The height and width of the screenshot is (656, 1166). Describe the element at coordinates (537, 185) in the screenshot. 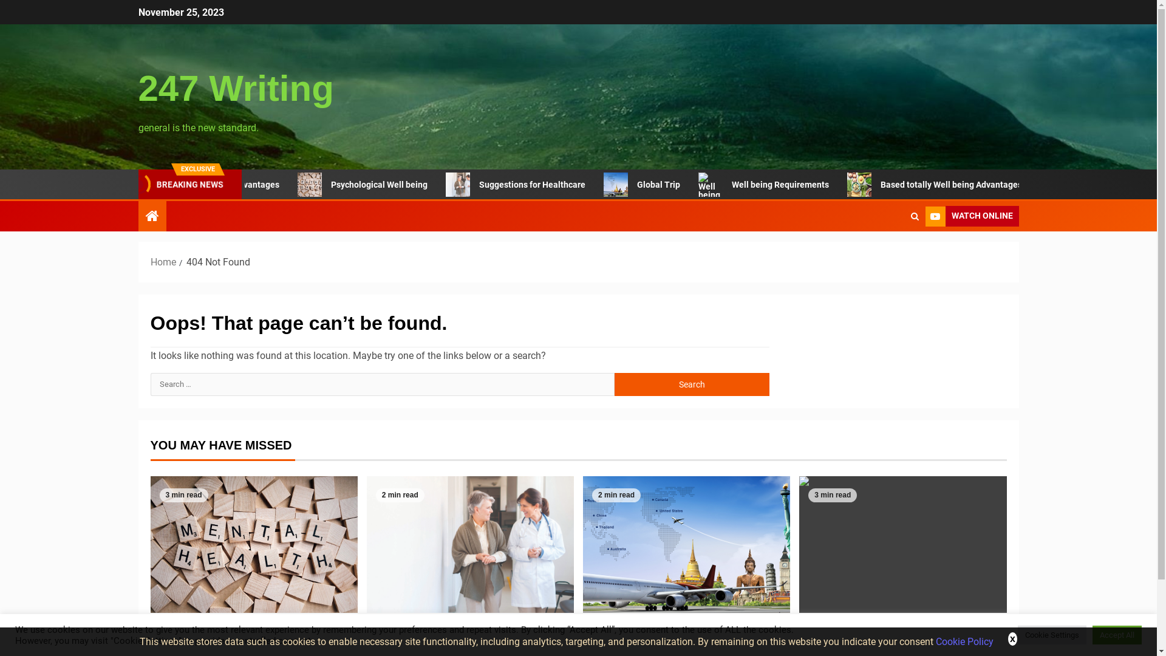

I see `Suggestions for Healthcare` at that location.